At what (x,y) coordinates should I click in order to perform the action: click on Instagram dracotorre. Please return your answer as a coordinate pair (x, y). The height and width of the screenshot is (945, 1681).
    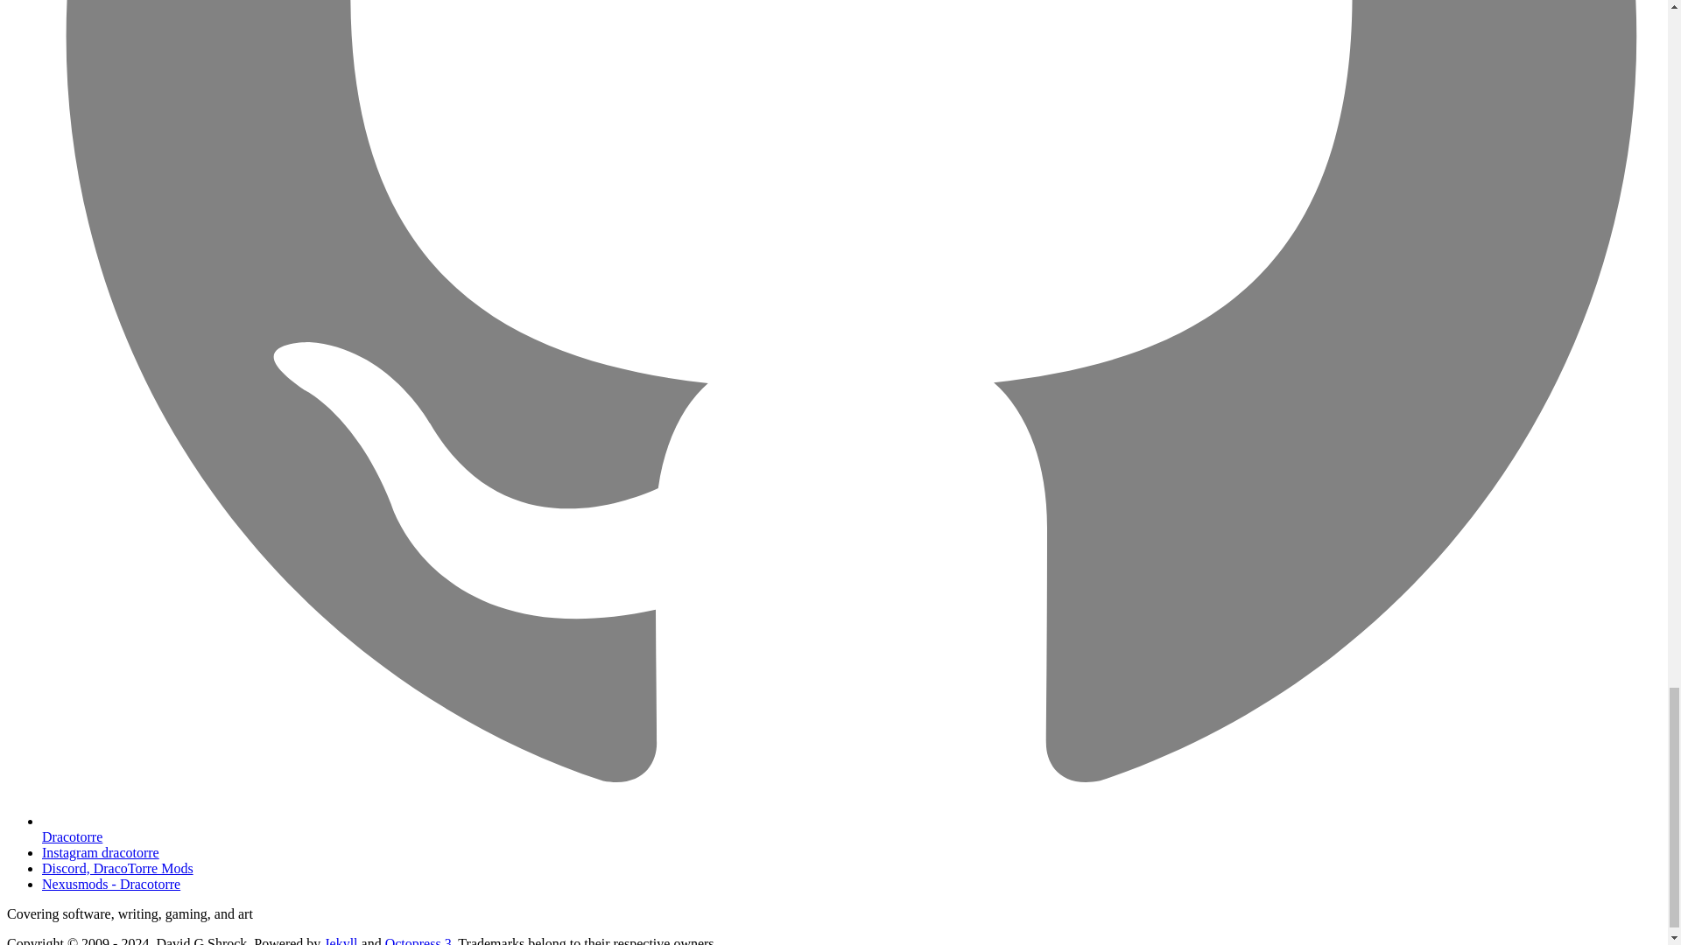
    Looking at the image, I should click on (101, 852).